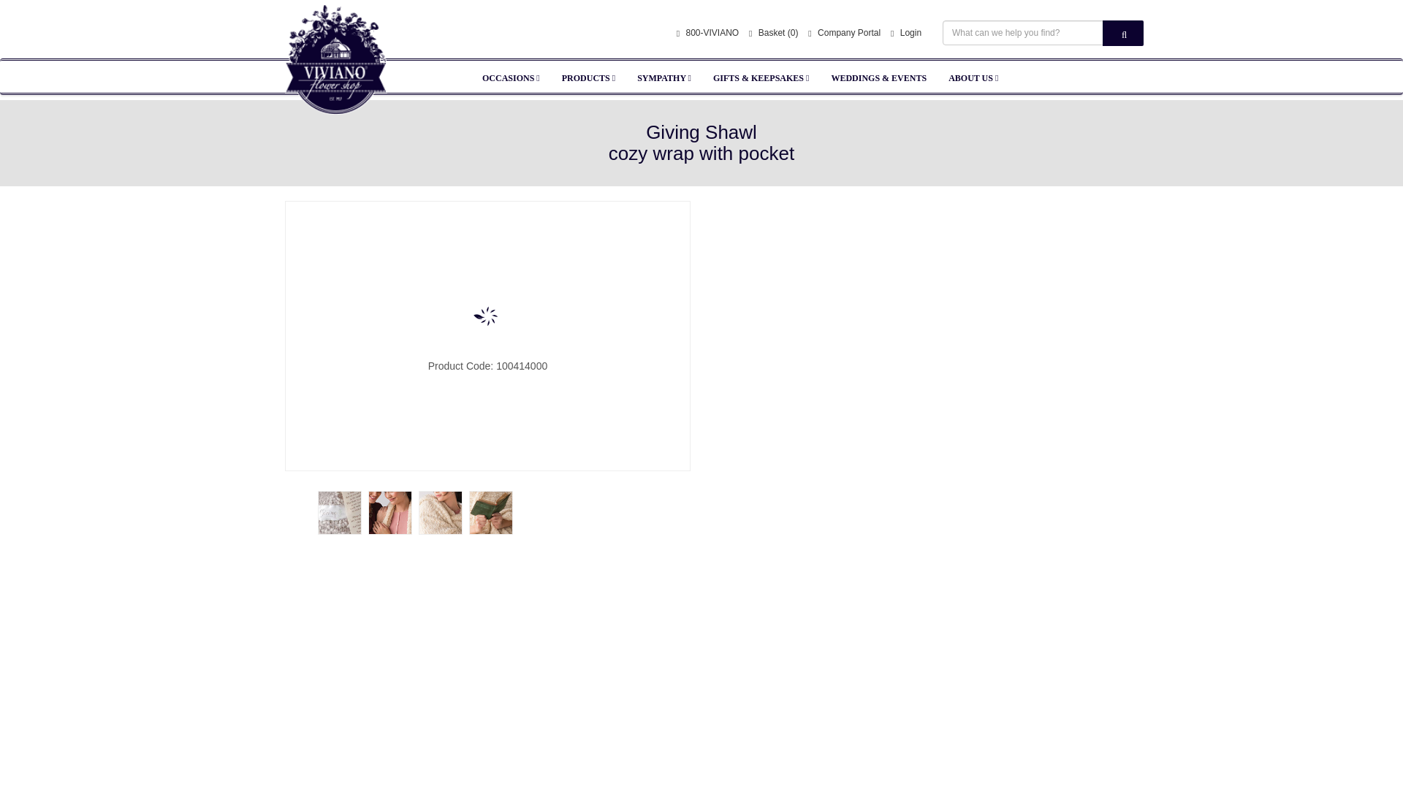  What do you see at coordinates (906, 34) in the screenshot?
I see `Login` at bounding box center [906, 34].